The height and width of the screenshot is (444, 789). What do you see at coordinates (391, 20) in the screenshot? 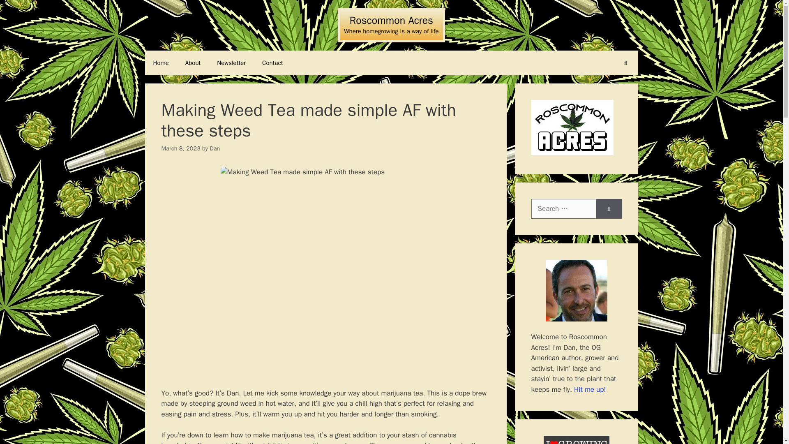
I see `Roscommon Acres` at bounding box center [391, 20].